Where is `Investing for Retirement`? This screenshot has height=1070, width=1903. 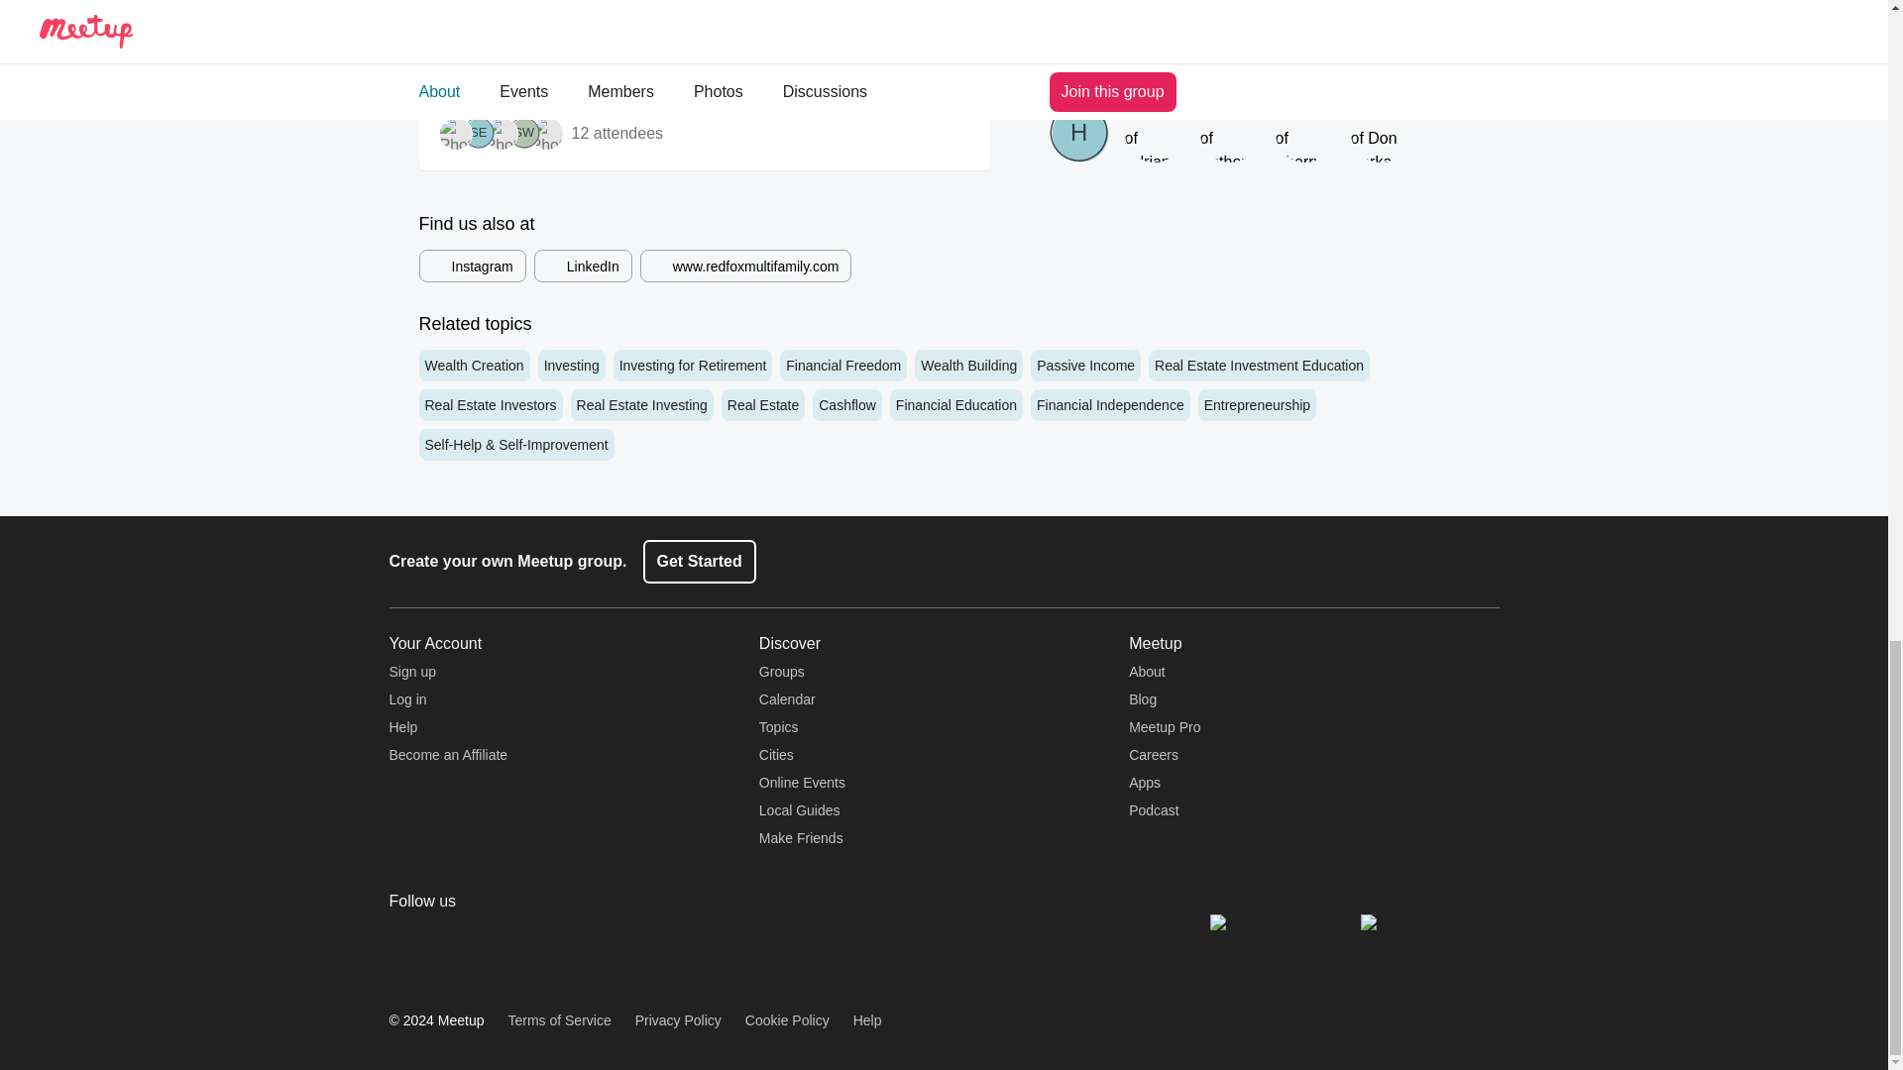
Investing for Retirement is located at coordinates (692, 365).